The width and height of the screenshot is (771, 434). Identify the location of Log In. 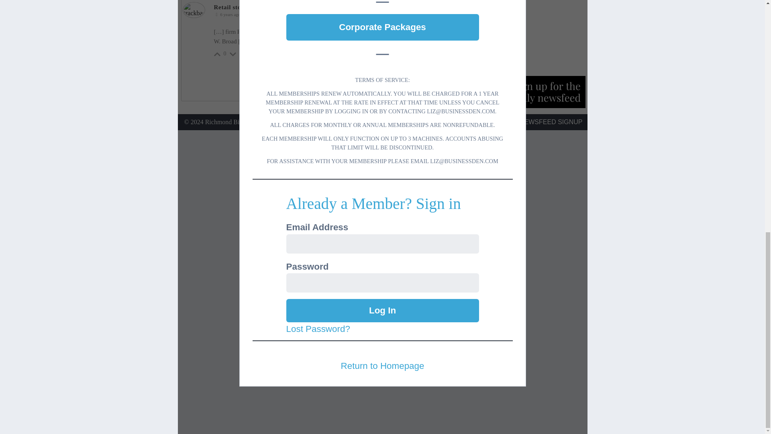
(382, 311).